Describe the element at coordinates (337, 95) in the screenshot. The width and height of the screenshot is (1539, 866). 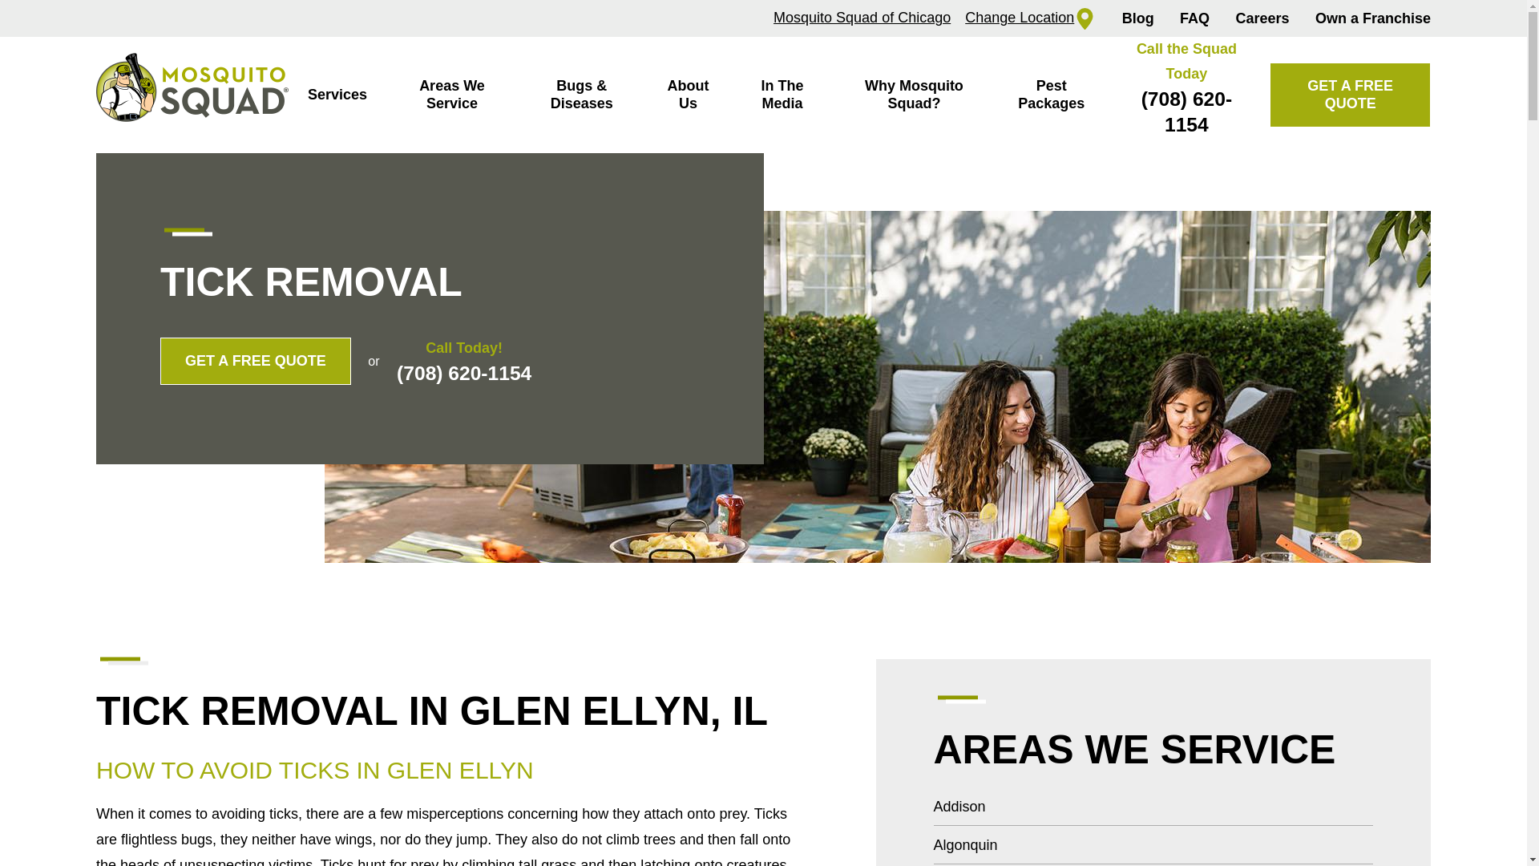
I see `Services` at that location.